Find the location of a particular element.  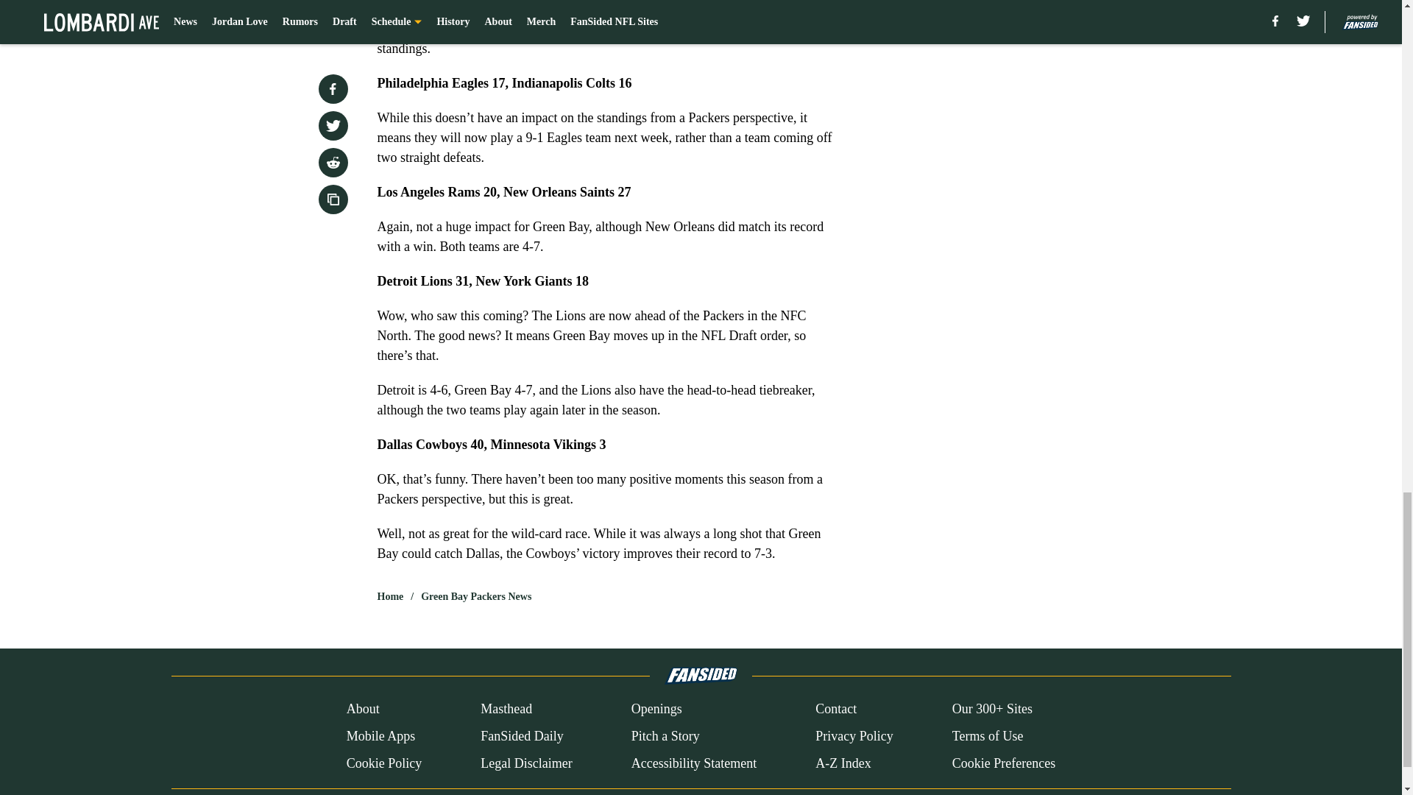

Legal Disclaimer is located at coordinates (525, 763).